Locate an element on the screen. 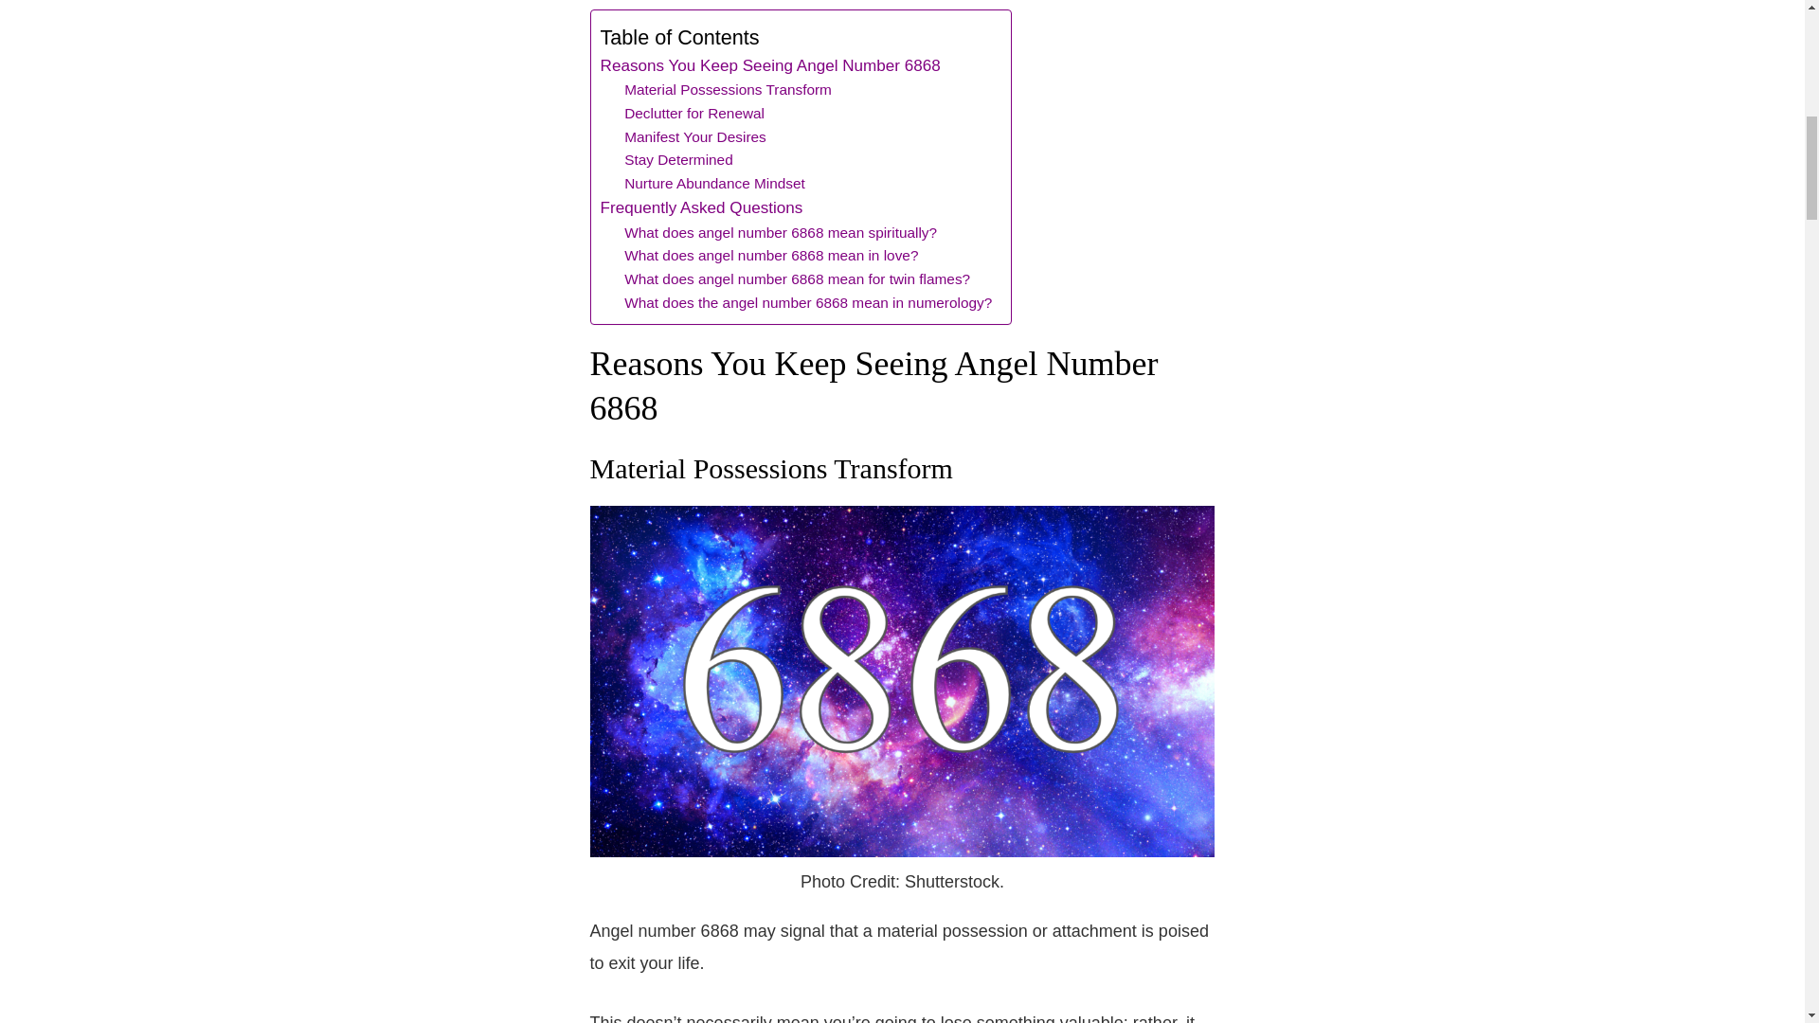  Declutter for Renewal is located at coordinates (693, 114).